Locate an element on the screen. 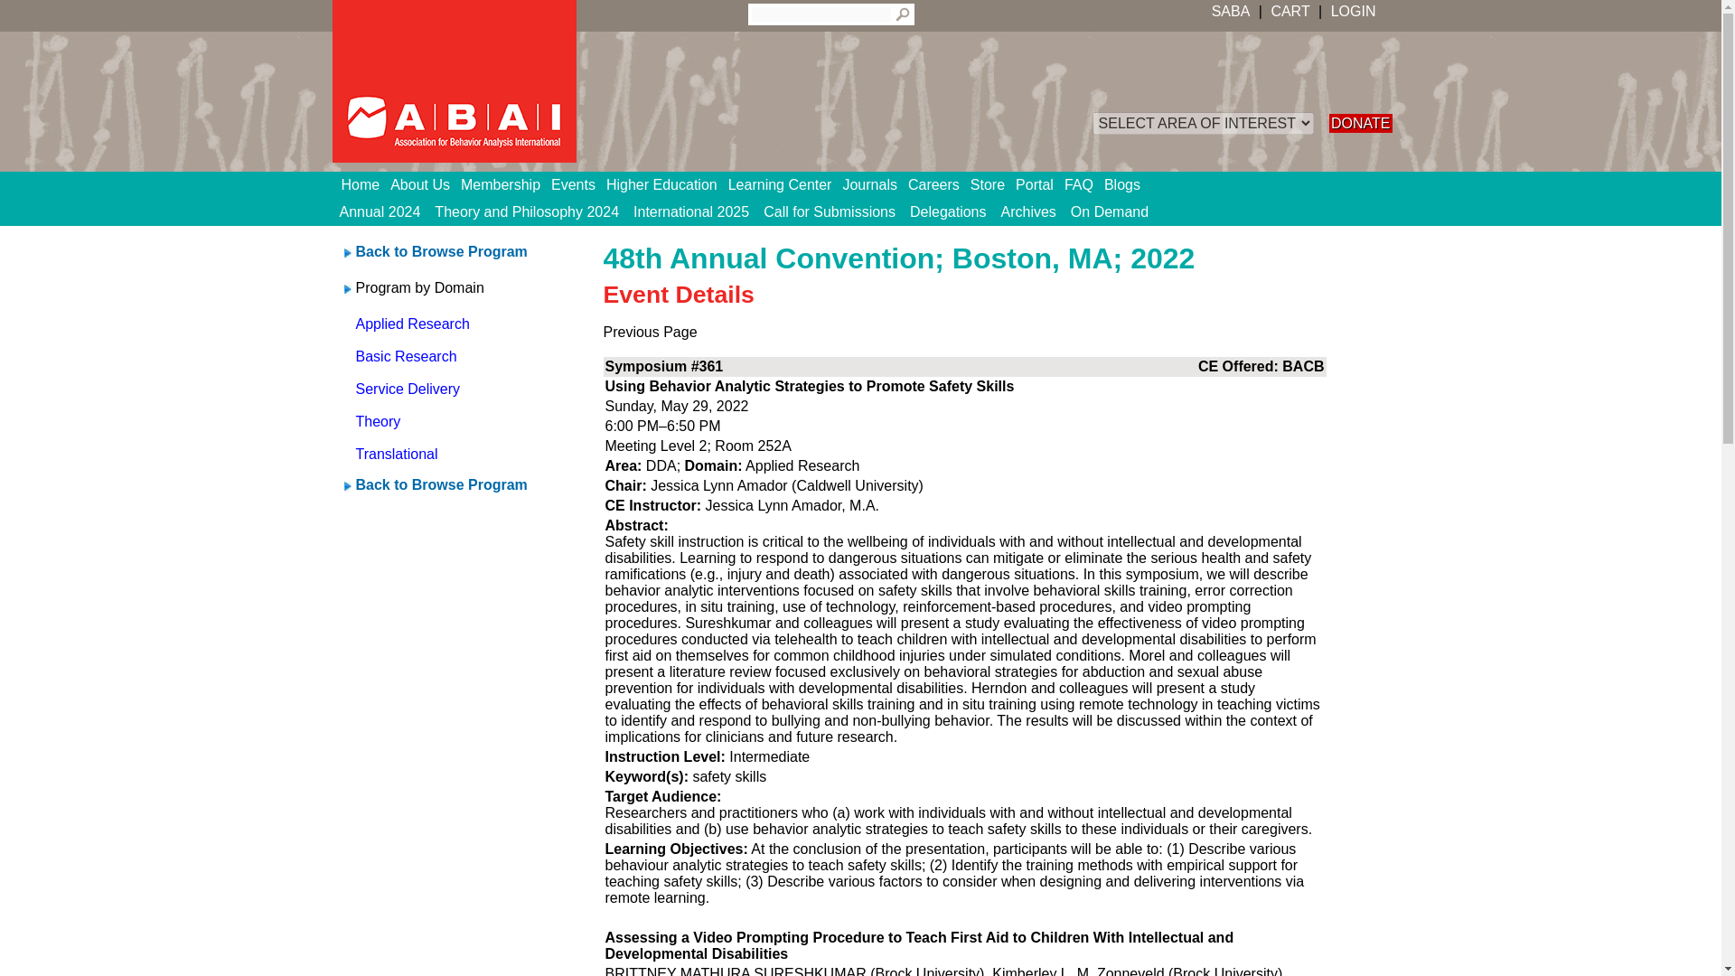 This screenshot has width=1735, height=976. Archives is located at coordinates (1028, 211).